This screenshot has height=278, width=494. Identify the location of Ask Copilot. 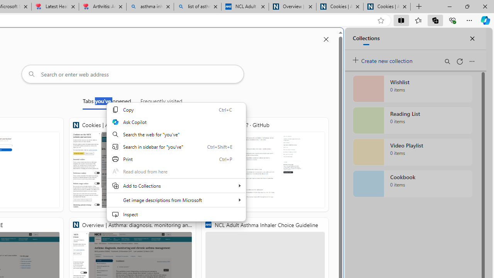
(176, 122).